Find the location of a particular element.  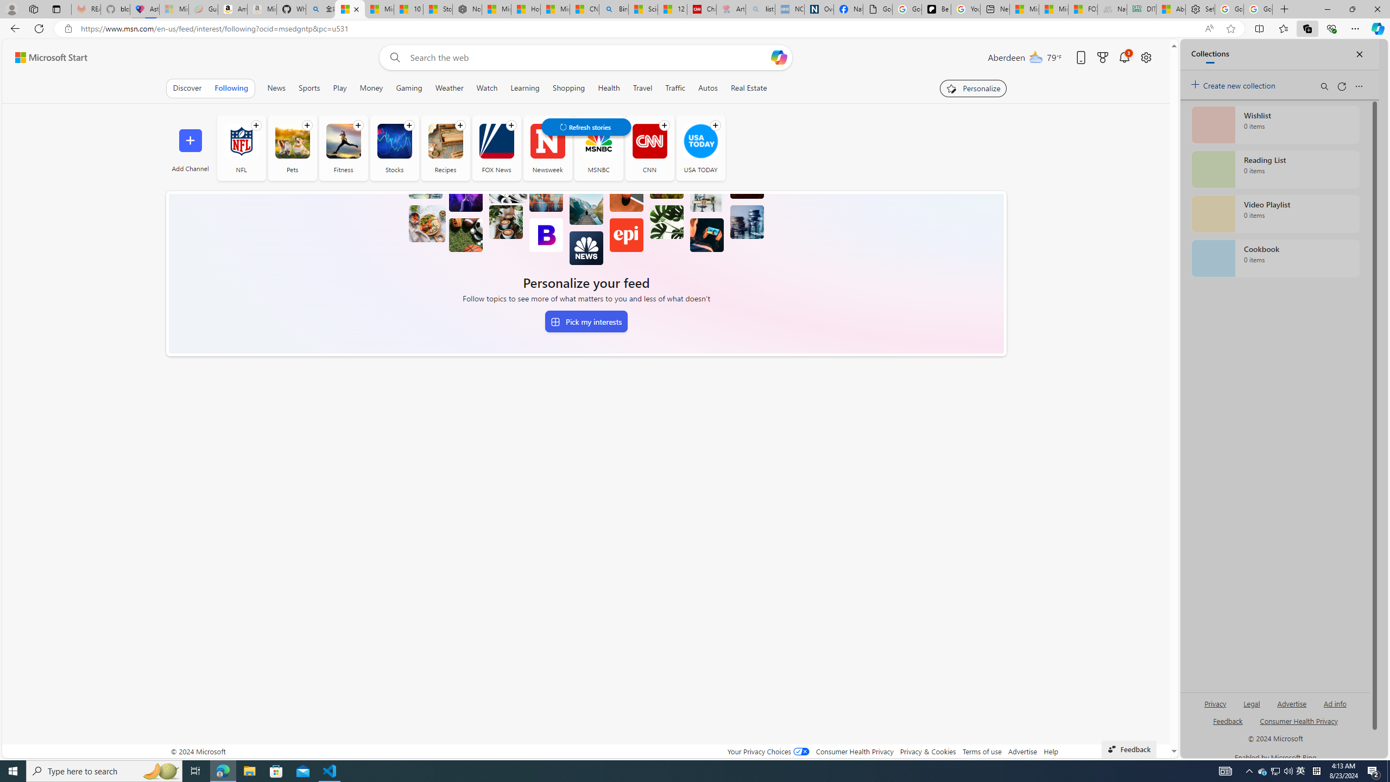

Stocks - MSN is located at coordinates (438, 9).